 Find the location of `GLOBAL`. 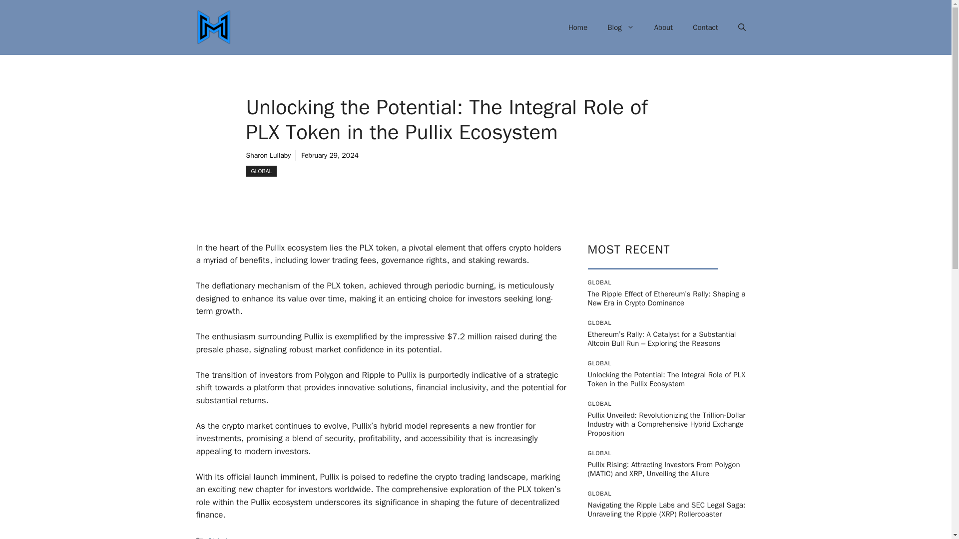

GLOBAL is located at coordinates (261, 171).